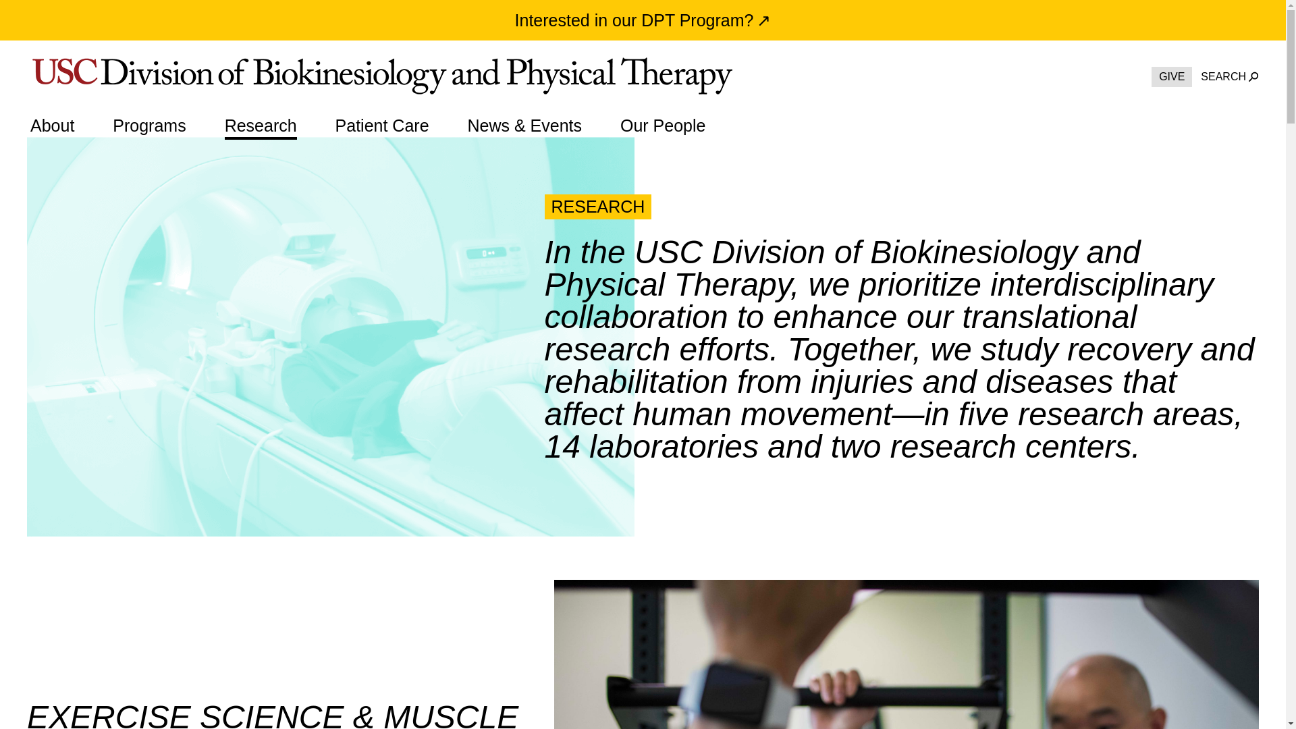  Describe the element at coordinates (148, 126) in the screenshot. I see `Programs` at that location.